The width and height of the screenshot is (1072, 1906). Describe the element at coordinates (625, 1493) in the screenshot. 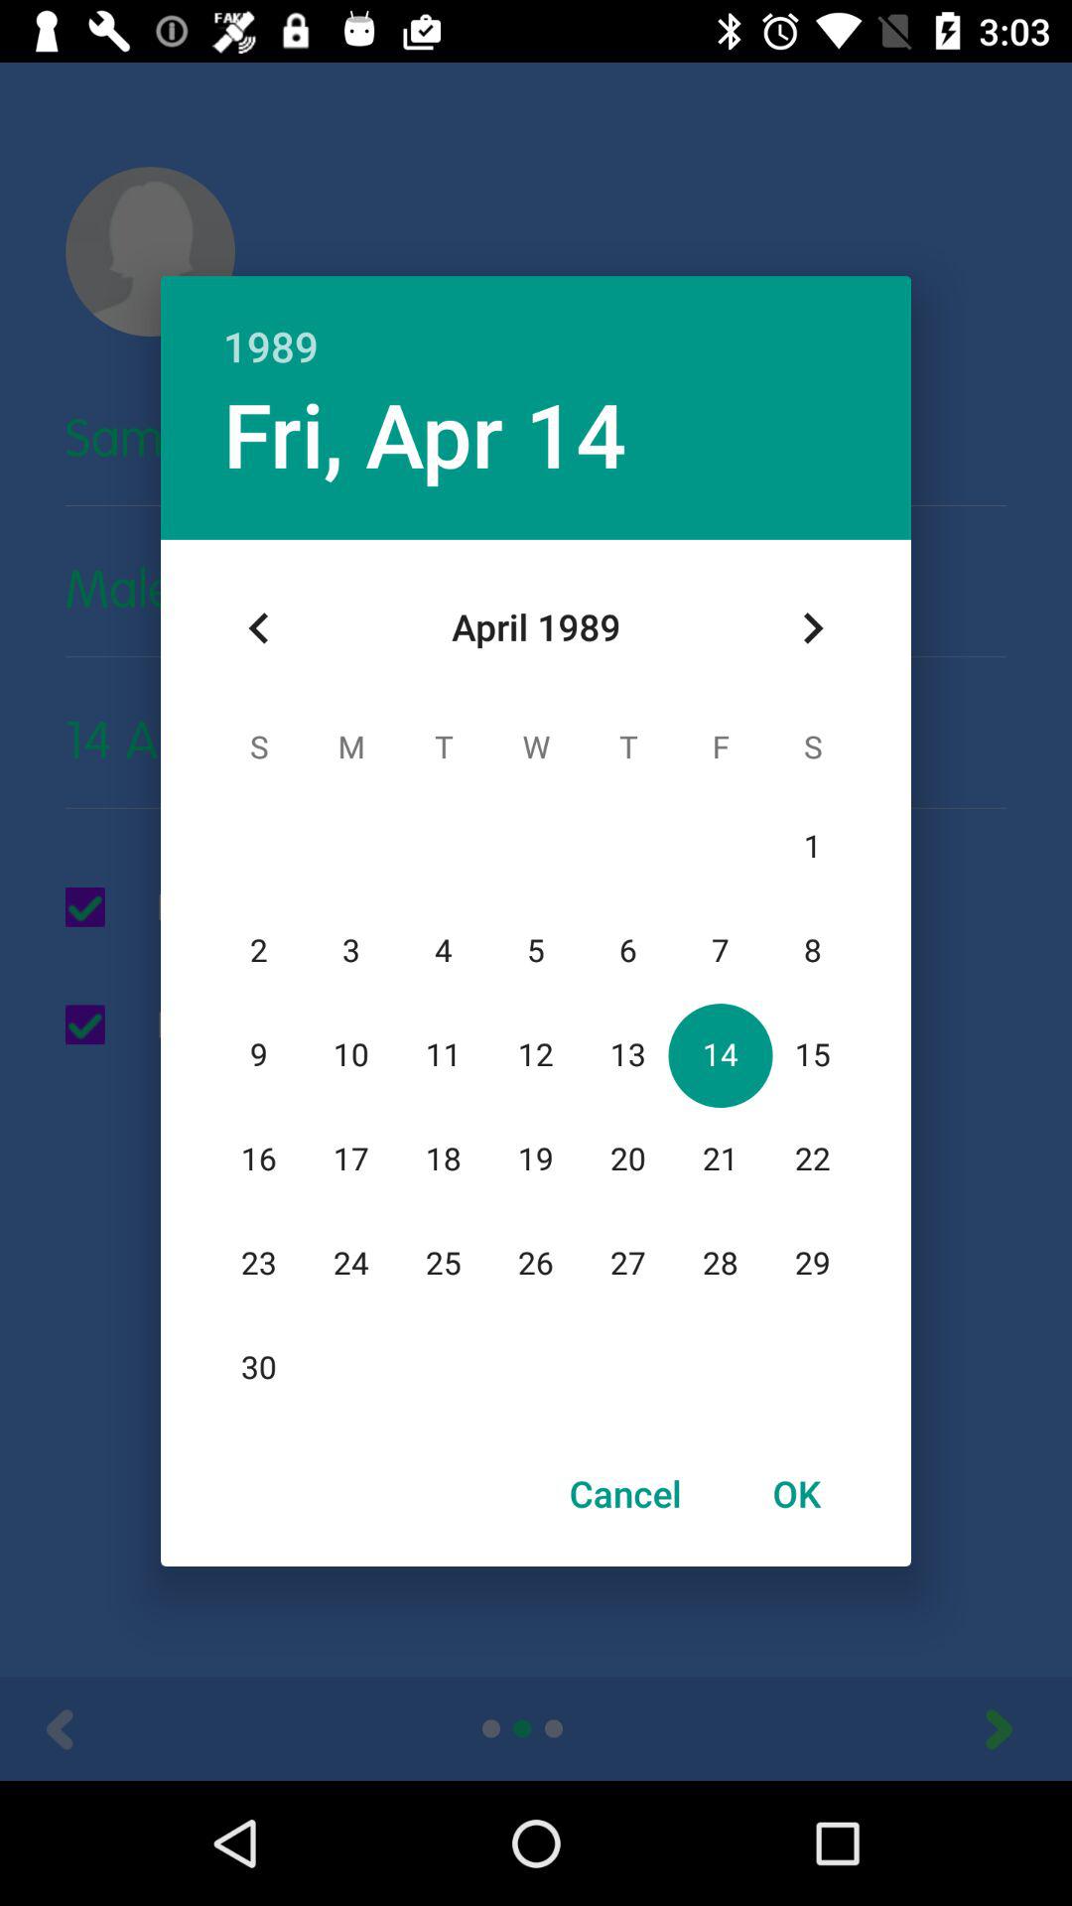

I see `tap cancel` at that location.